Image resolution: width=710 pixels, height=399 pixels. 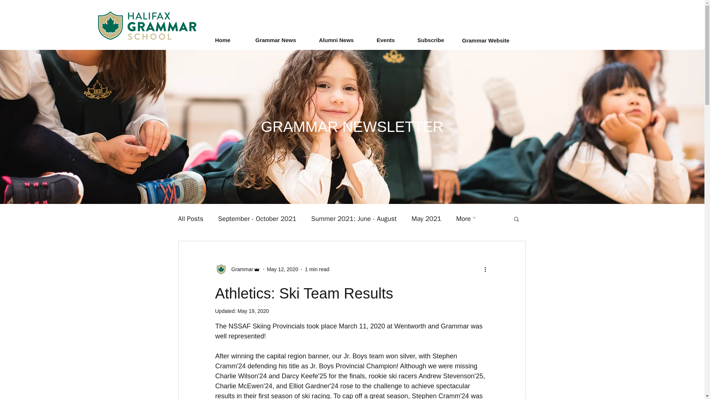 I want to click on Home, so click(x=231, y=40).